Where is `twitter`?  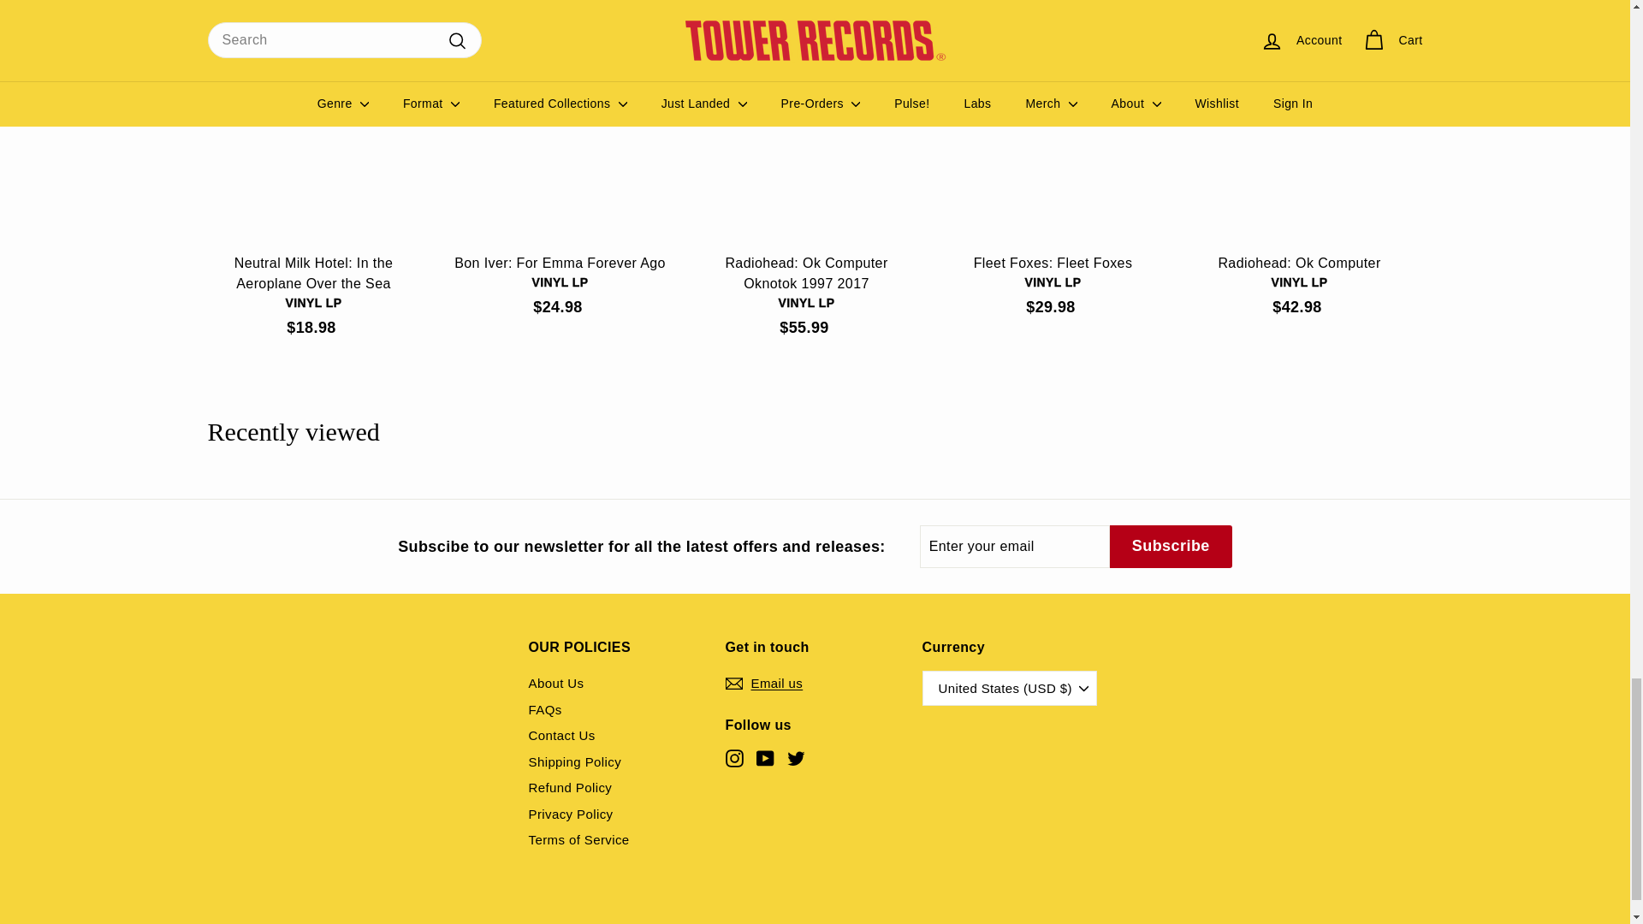 twitter is located at coordinates (796, 758).